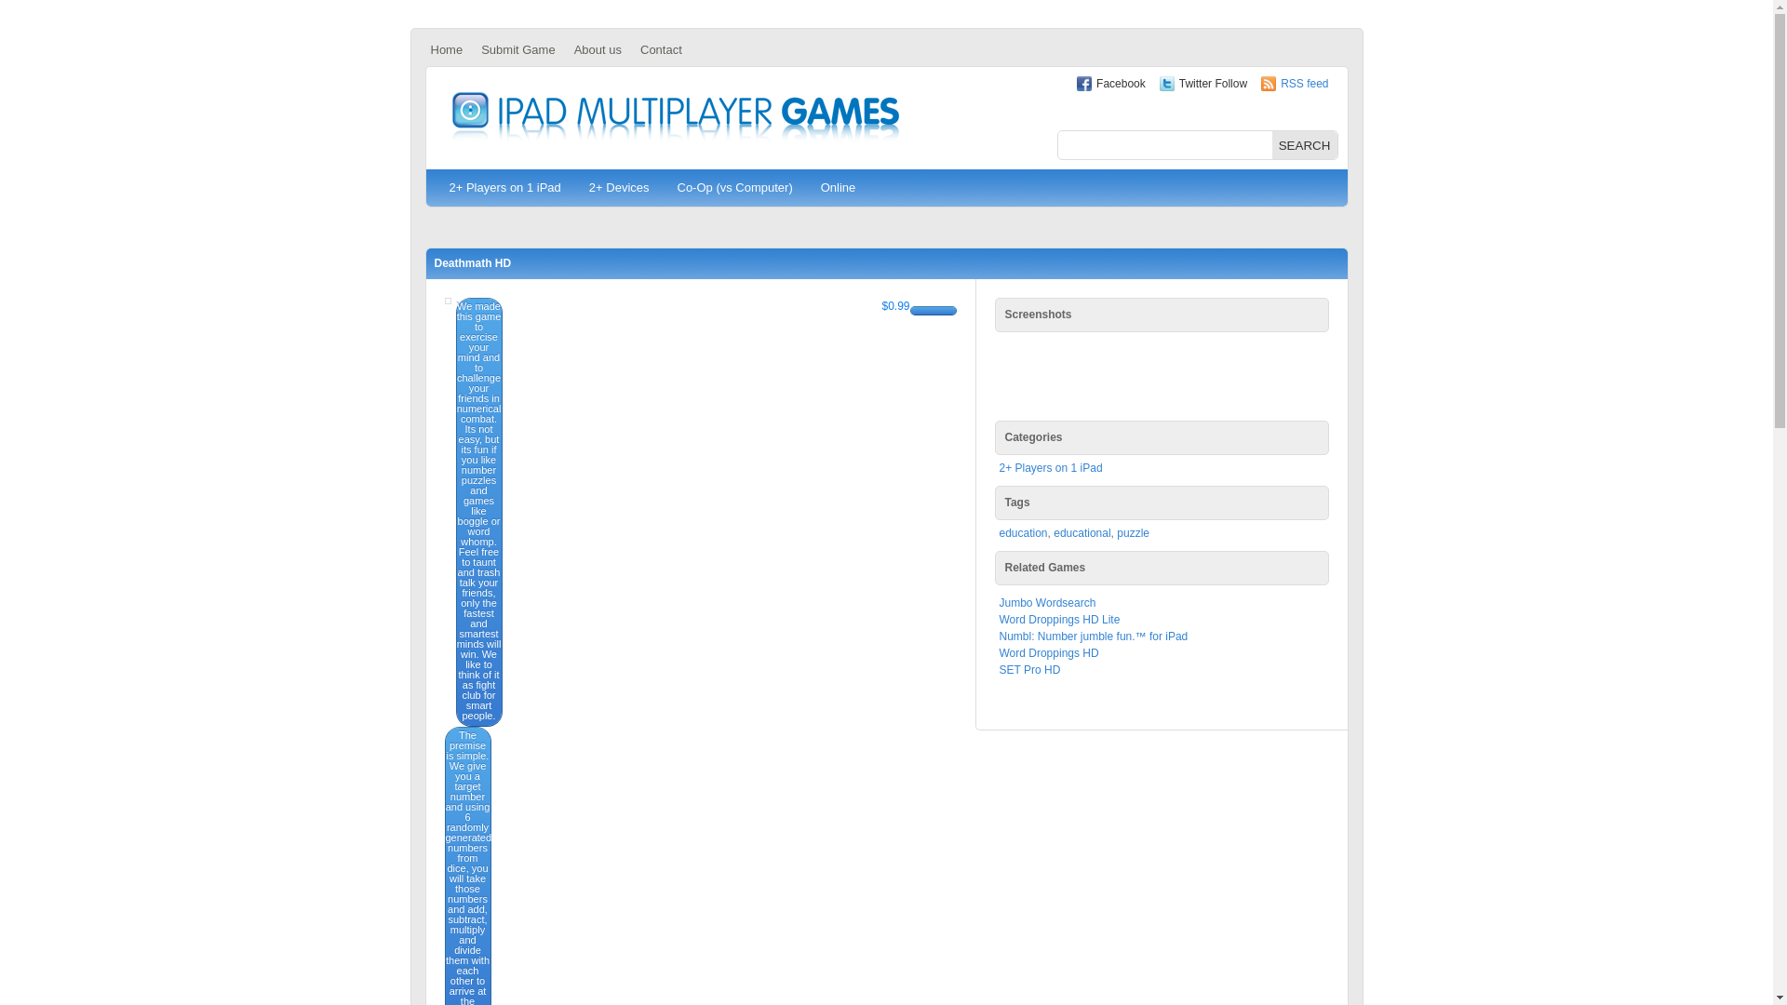 This screenshot has width=1787, height=1005. I want to click on iPad Multiplayer Games, so click(675, 118).